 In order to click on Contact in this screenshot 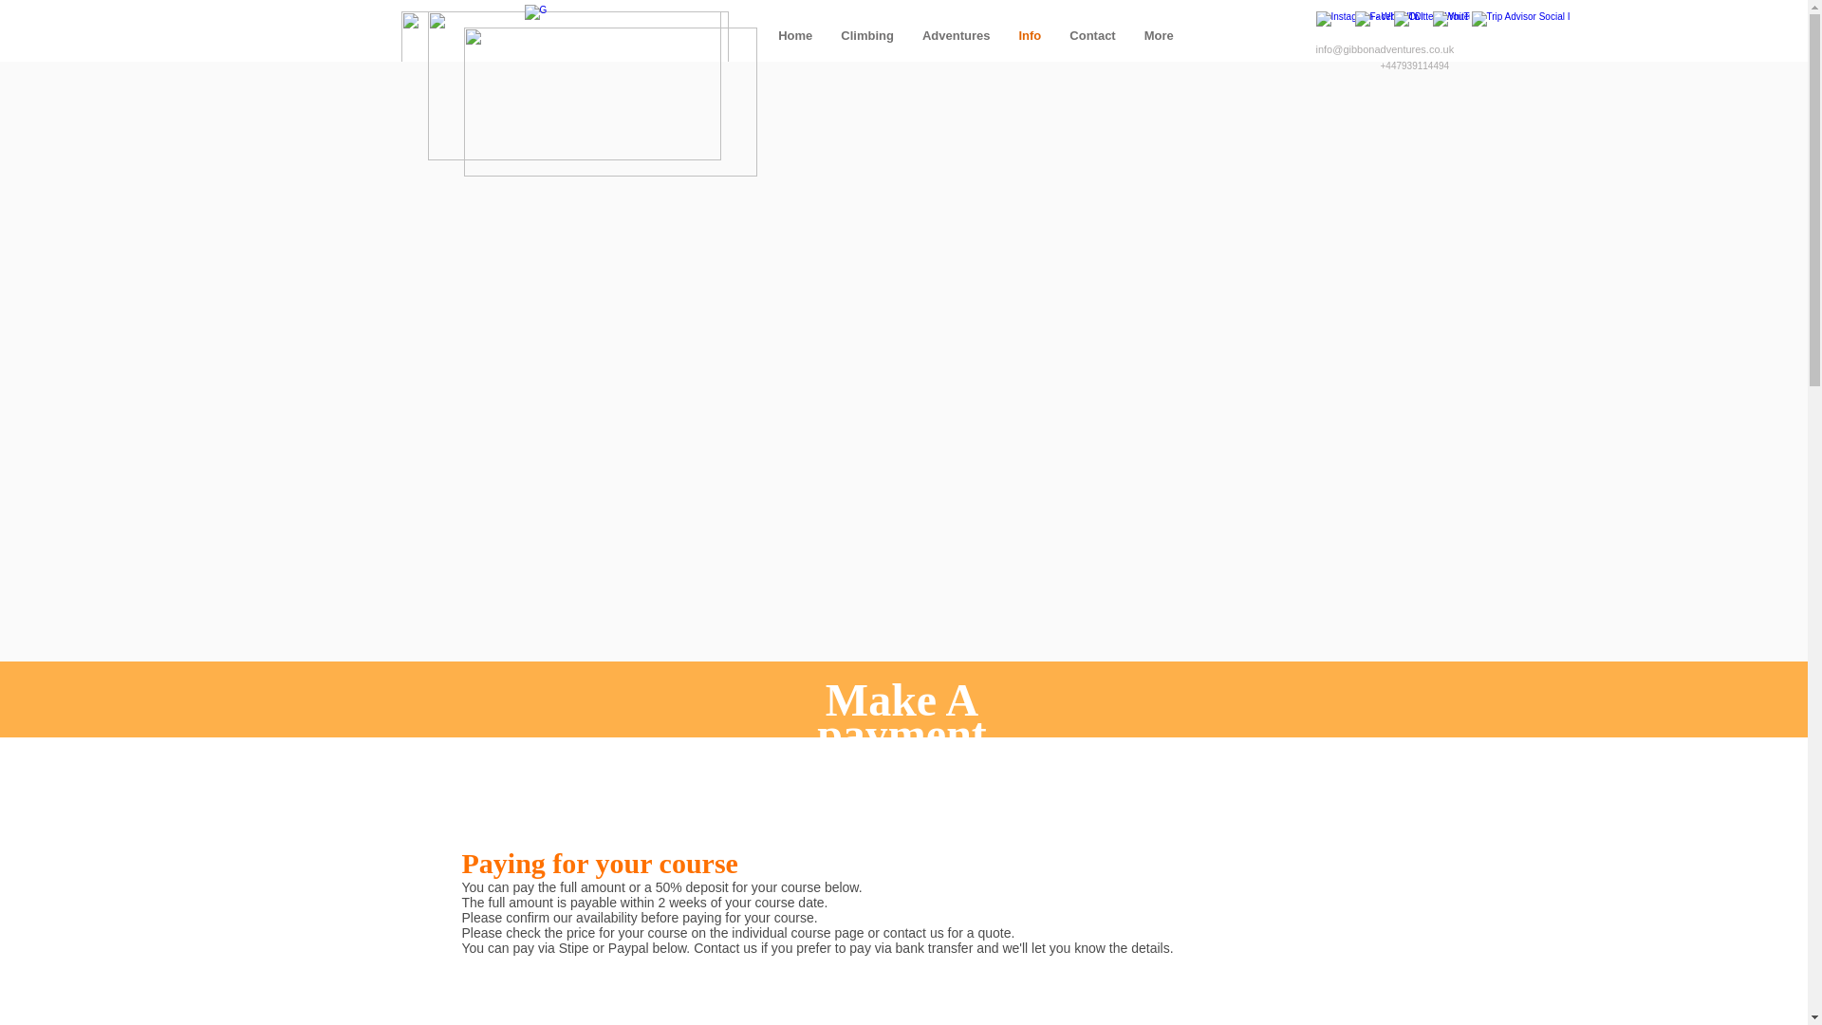, I will do `click(1091, 47)`.